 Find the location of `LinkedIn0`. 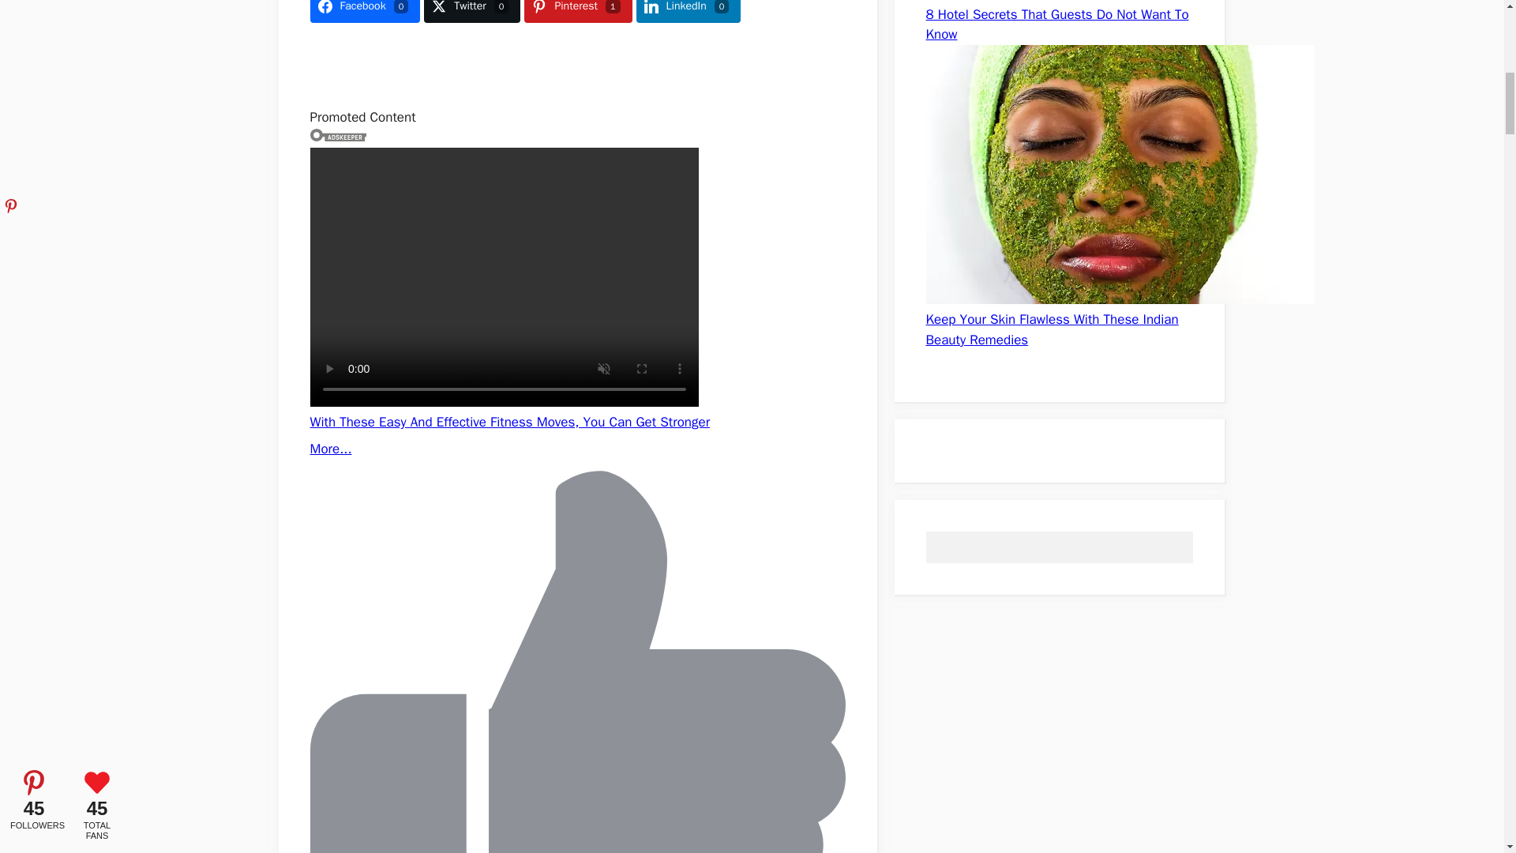

LinkedIn0 is located at coordinates (689, 11).